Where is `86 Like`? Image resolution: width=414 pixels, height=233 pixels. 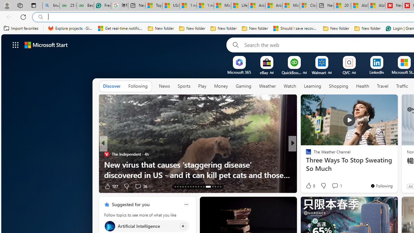 86 Like is located at coordinates (309, 186).